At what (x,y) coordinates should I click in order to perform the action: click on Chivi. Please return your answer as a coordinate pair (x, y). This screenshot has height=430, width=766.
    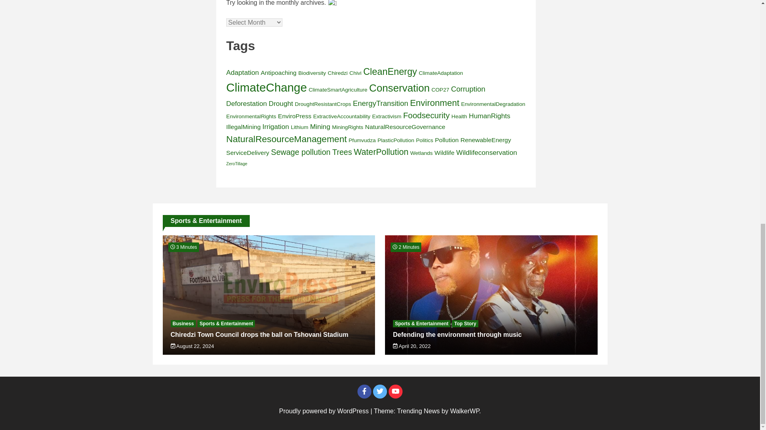
    Looking at the image, I should click on (355, 73).